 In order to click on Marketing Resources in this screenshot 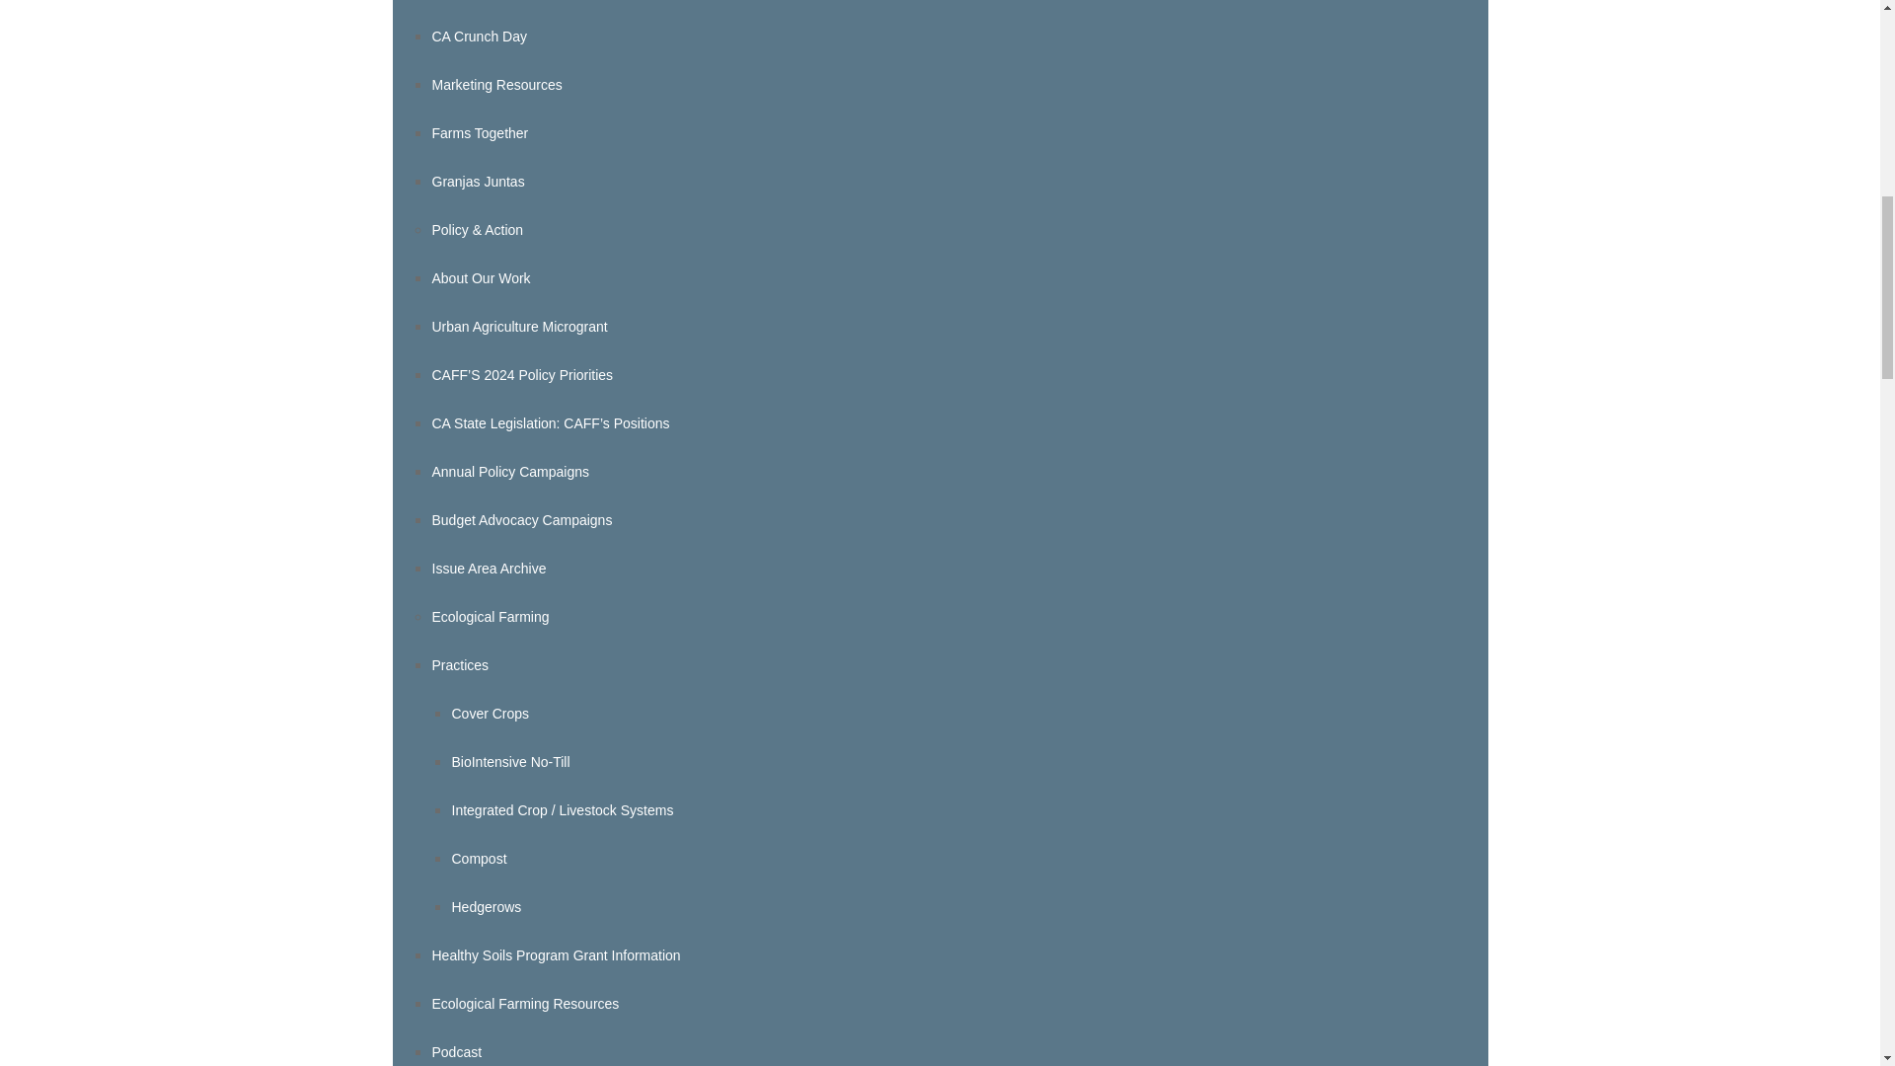, I will do `click(497, 84)`.